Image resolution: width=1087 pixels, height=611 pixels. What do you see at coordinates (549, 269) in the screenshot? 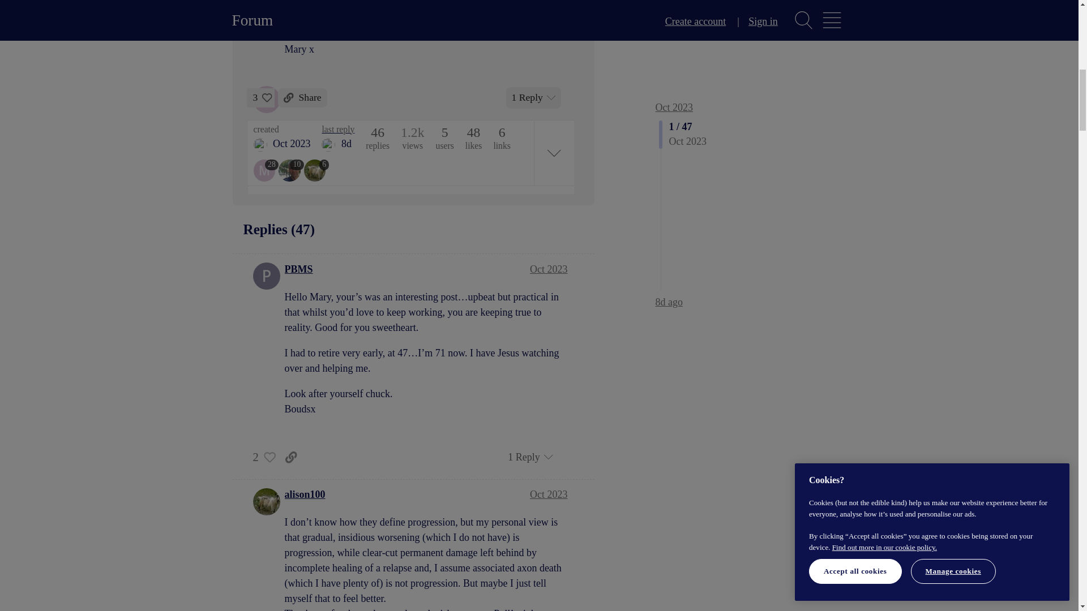
I see `Oct 2023` at bounding box center [549, 269].